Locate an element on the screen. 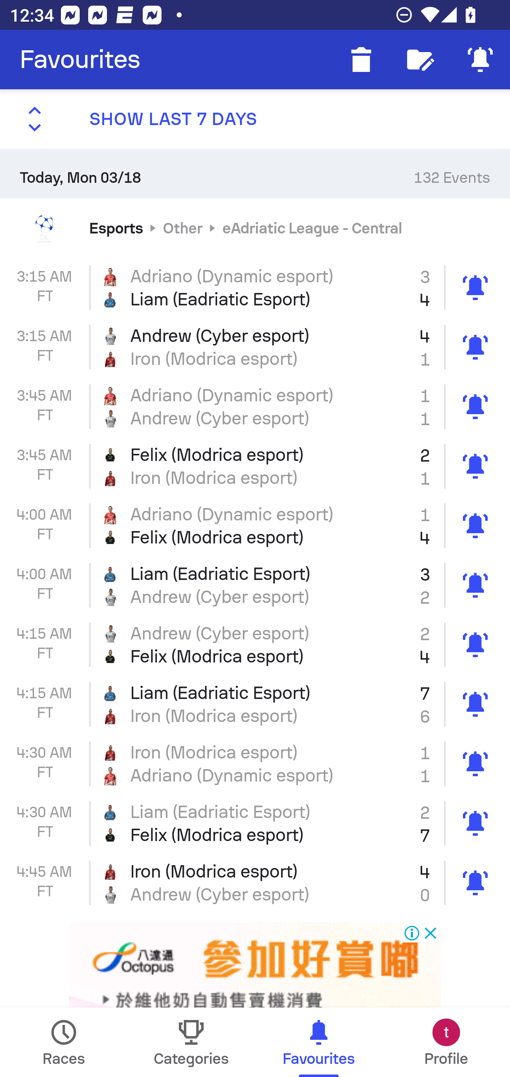  Races is located at coordinates (64, 1042).